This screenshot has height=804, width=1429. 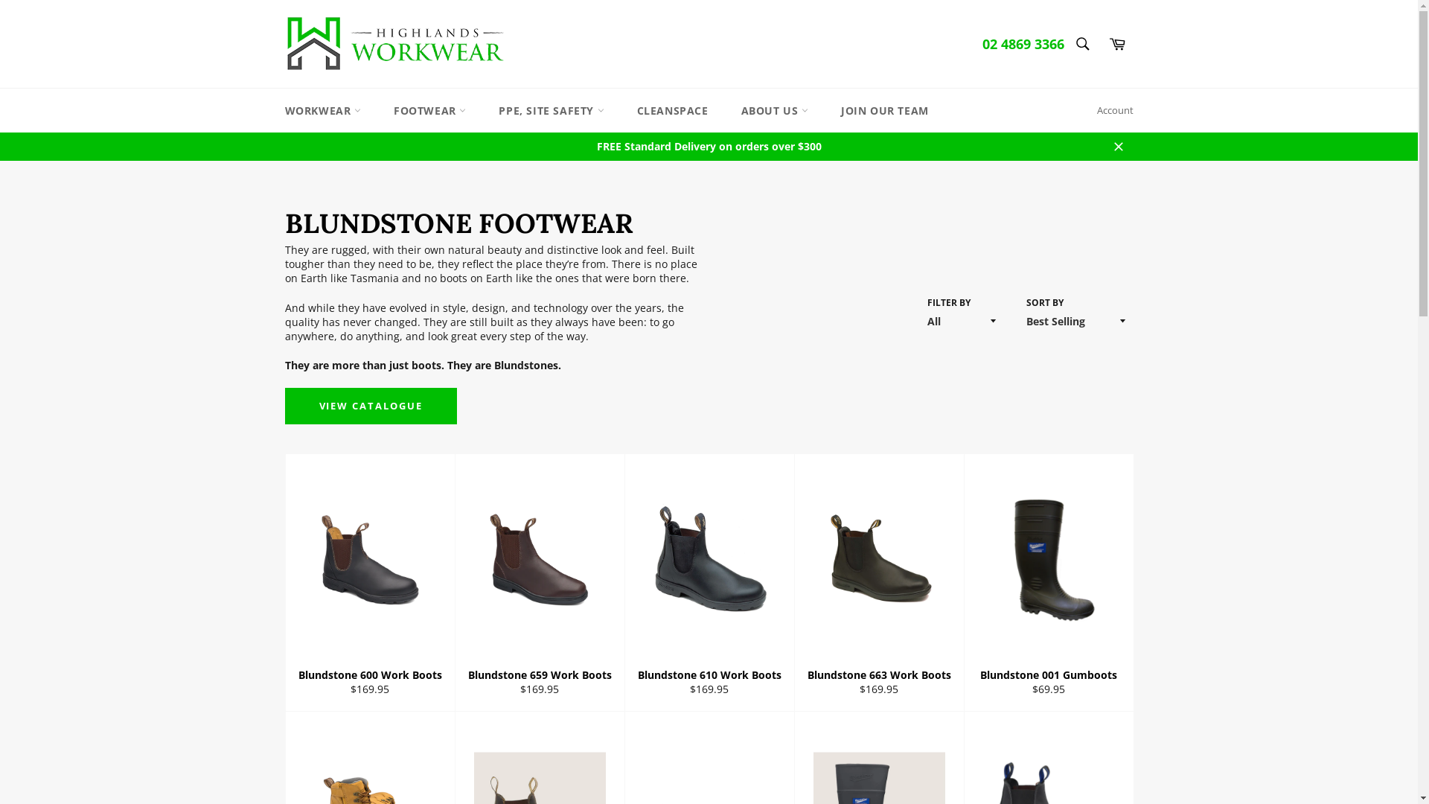 What do you see at coordinates (551, 110) in the screenshot?
I see `PPE, SITE SAFETY` at bounding box center [551, 110].